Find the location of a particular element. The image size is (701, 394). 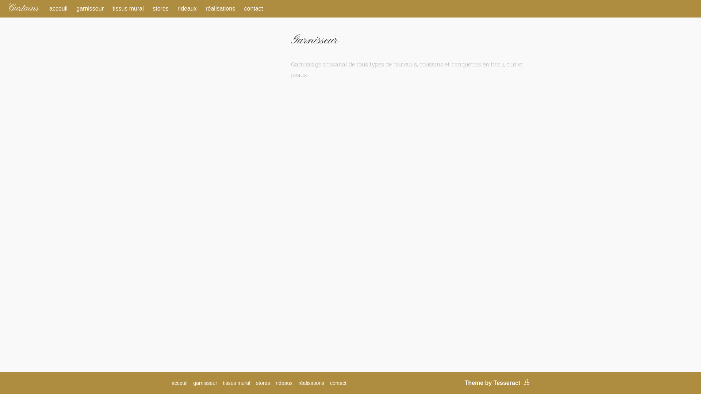

acceuil is located at coordinates (58, 9).